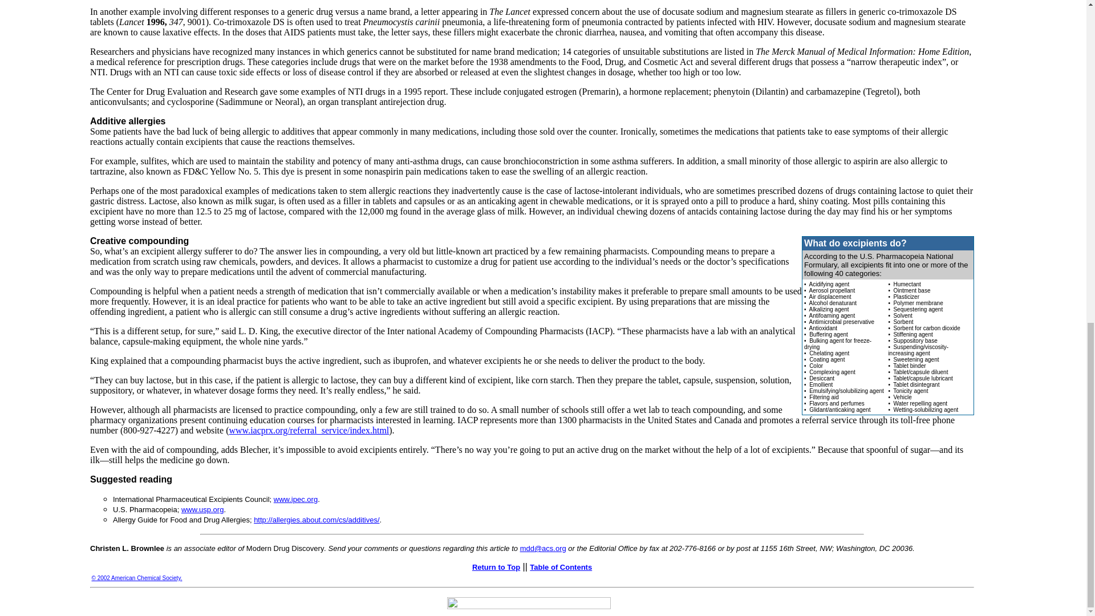 This screenshot has height=616, width=1095. I want to click on www.ipec.org, so click(295, 500).